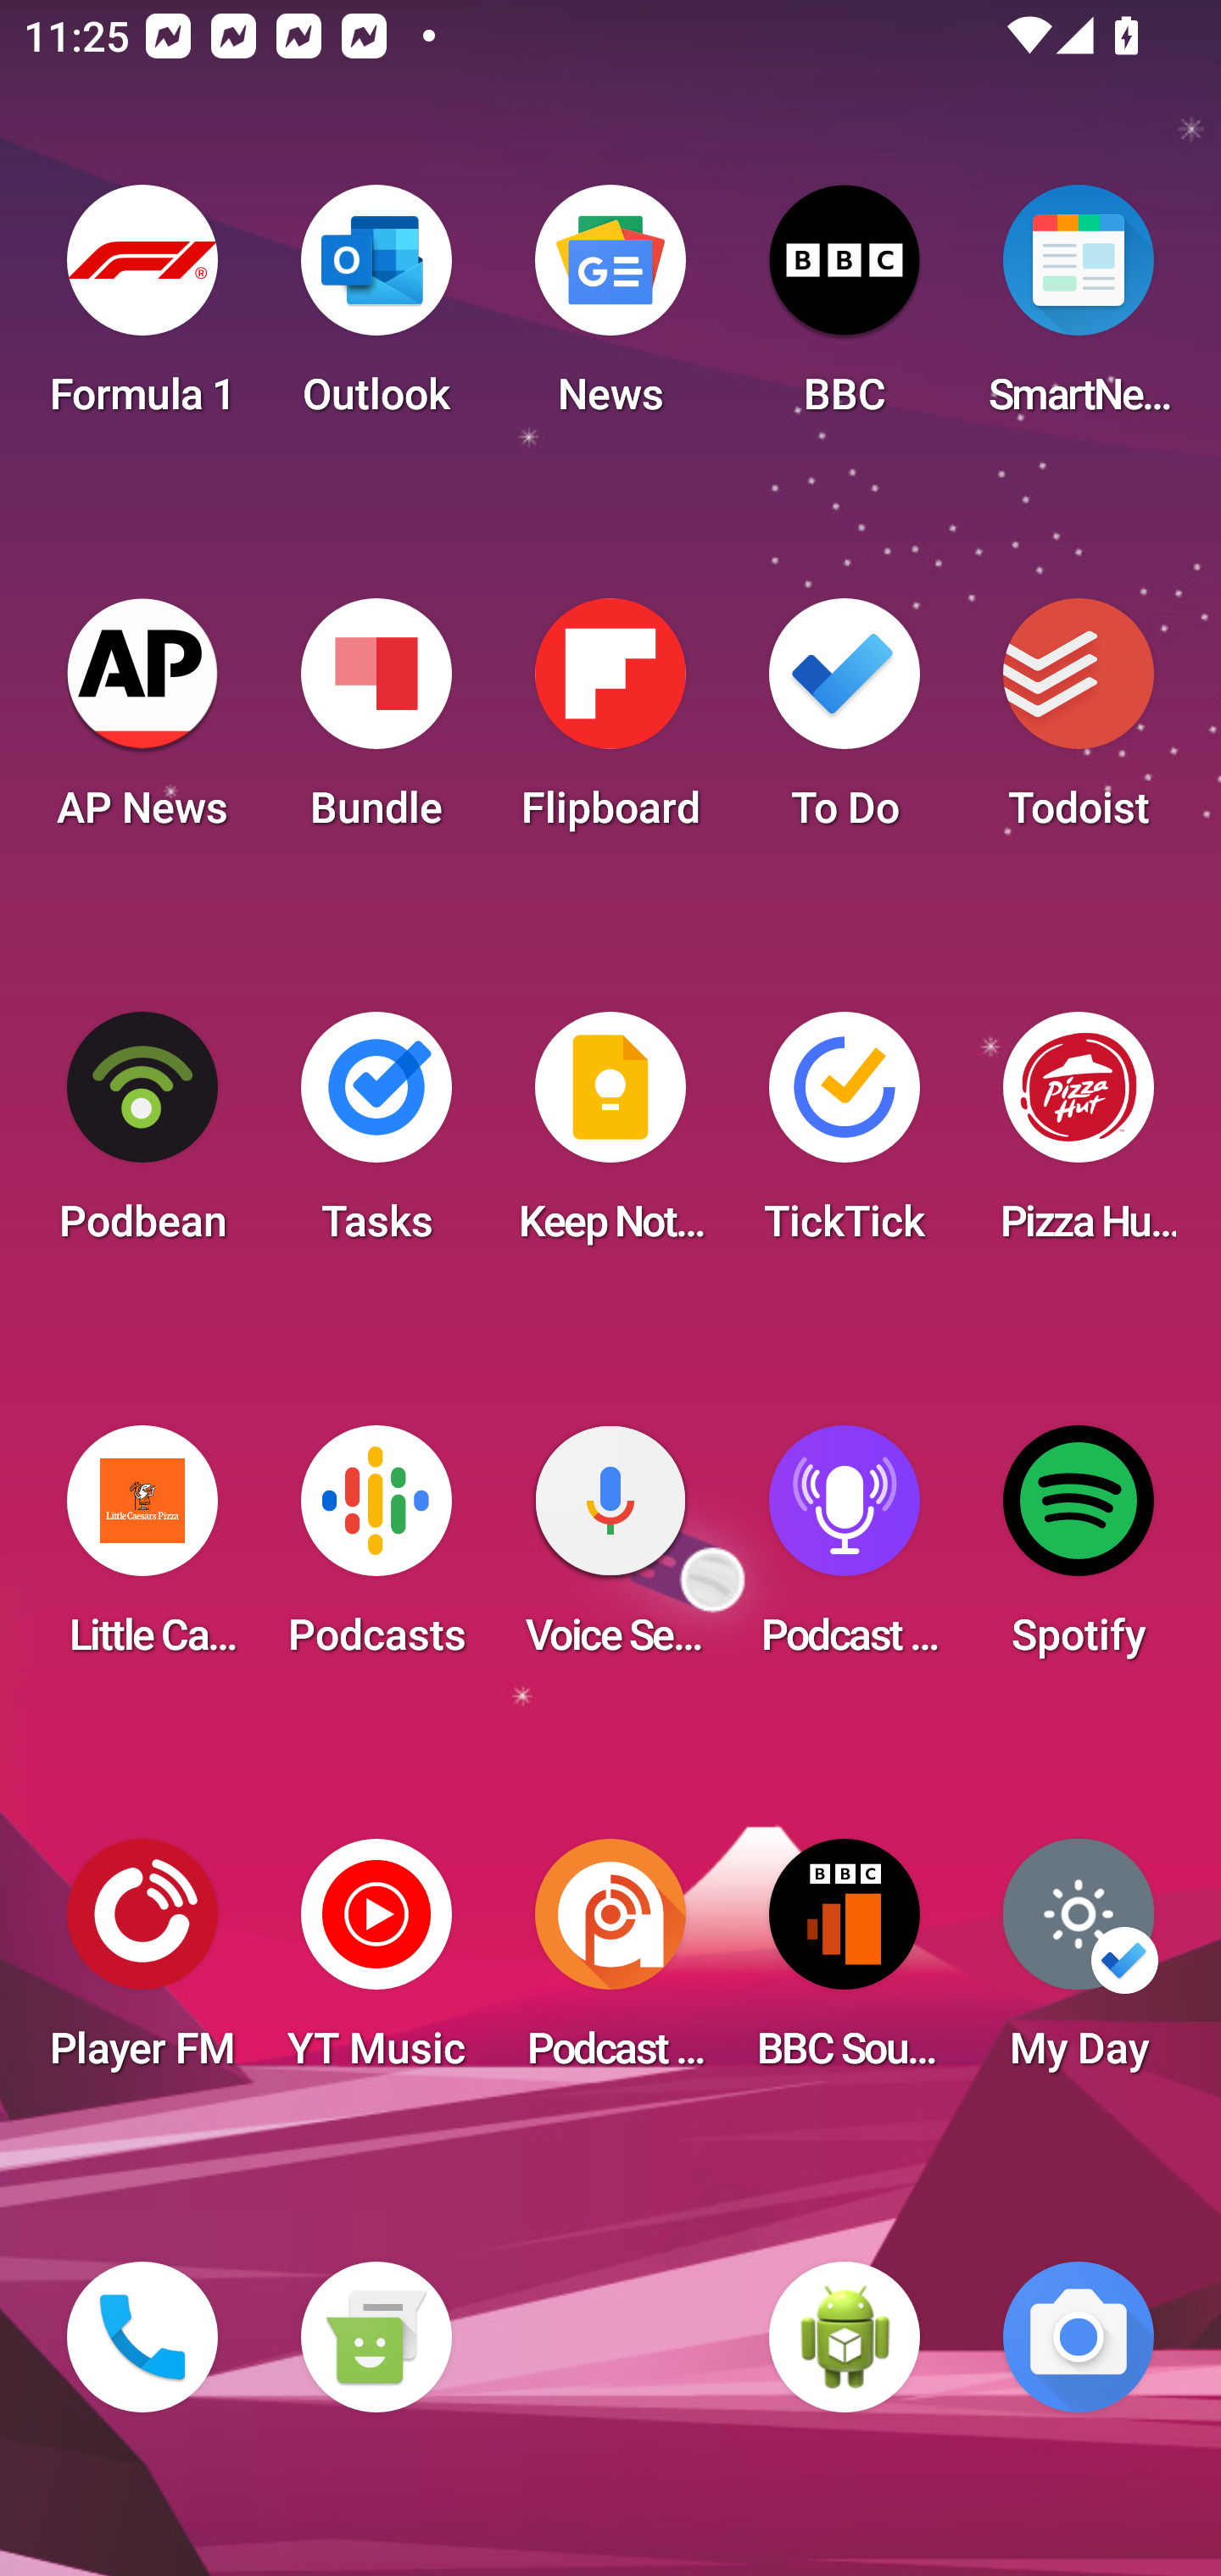 Image resolution: width=1221 pixels, height=2576 pixels. I want to click on Pizza Hut HK & Macau, so click(1079, 1137).